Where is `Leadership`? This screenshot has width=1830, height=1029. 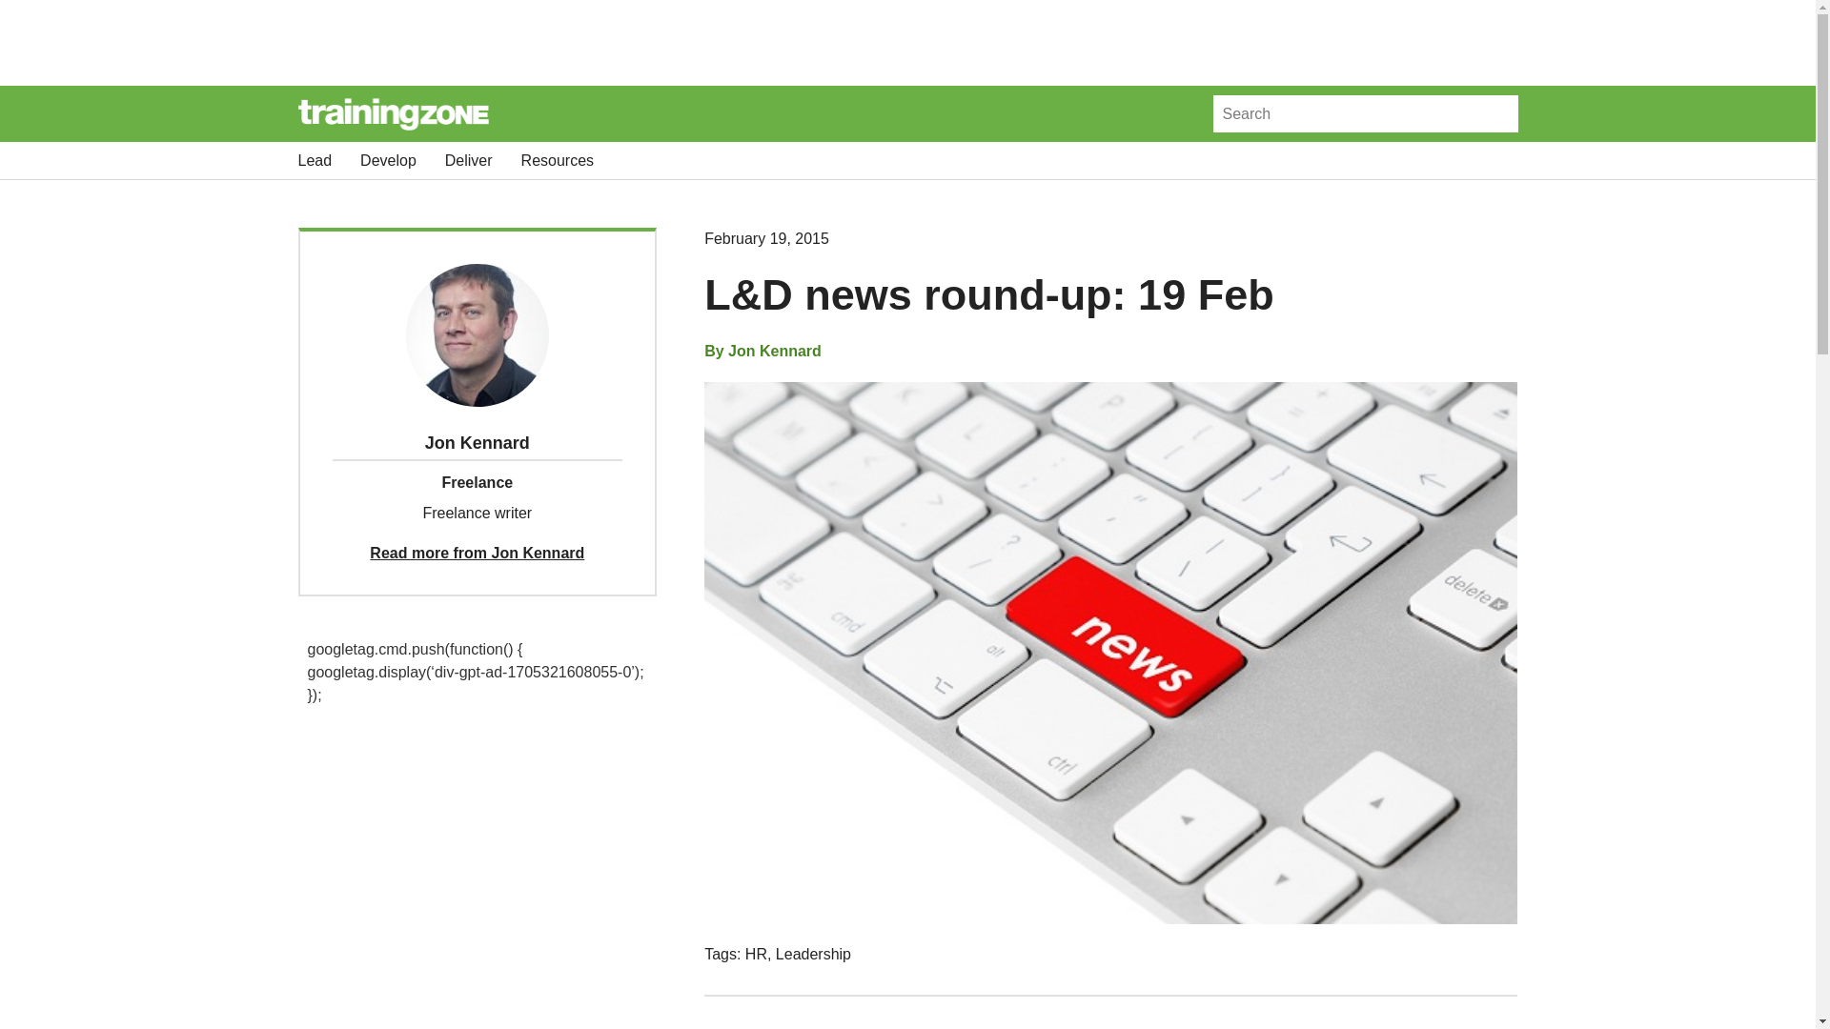
Leadership is located at coordinates (813, 953).